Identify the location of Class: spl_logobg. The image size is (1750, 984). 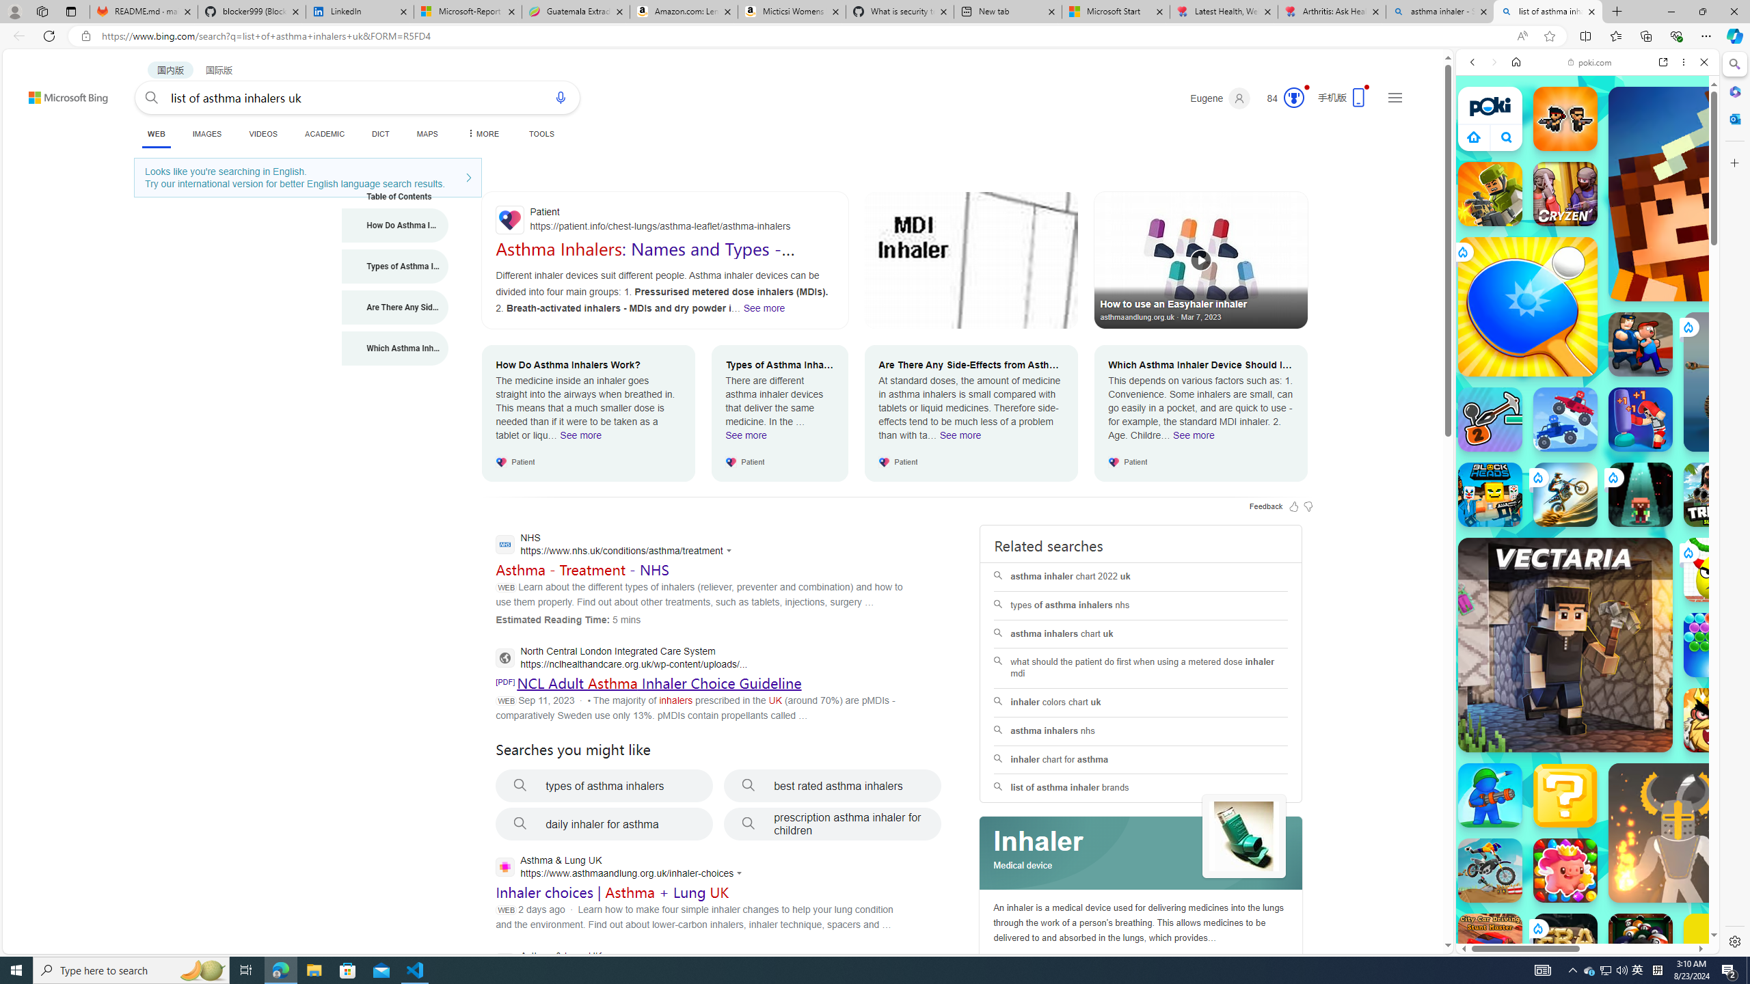
(1142, 853).